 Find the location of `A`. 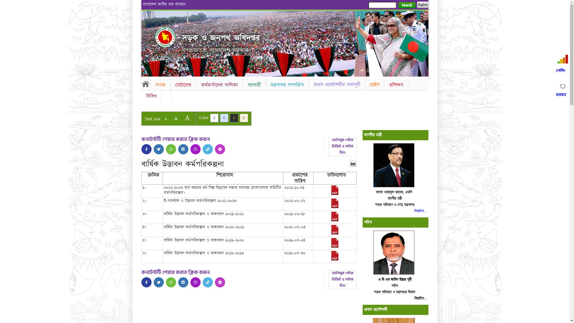

A is located at coordinates (166, 119).